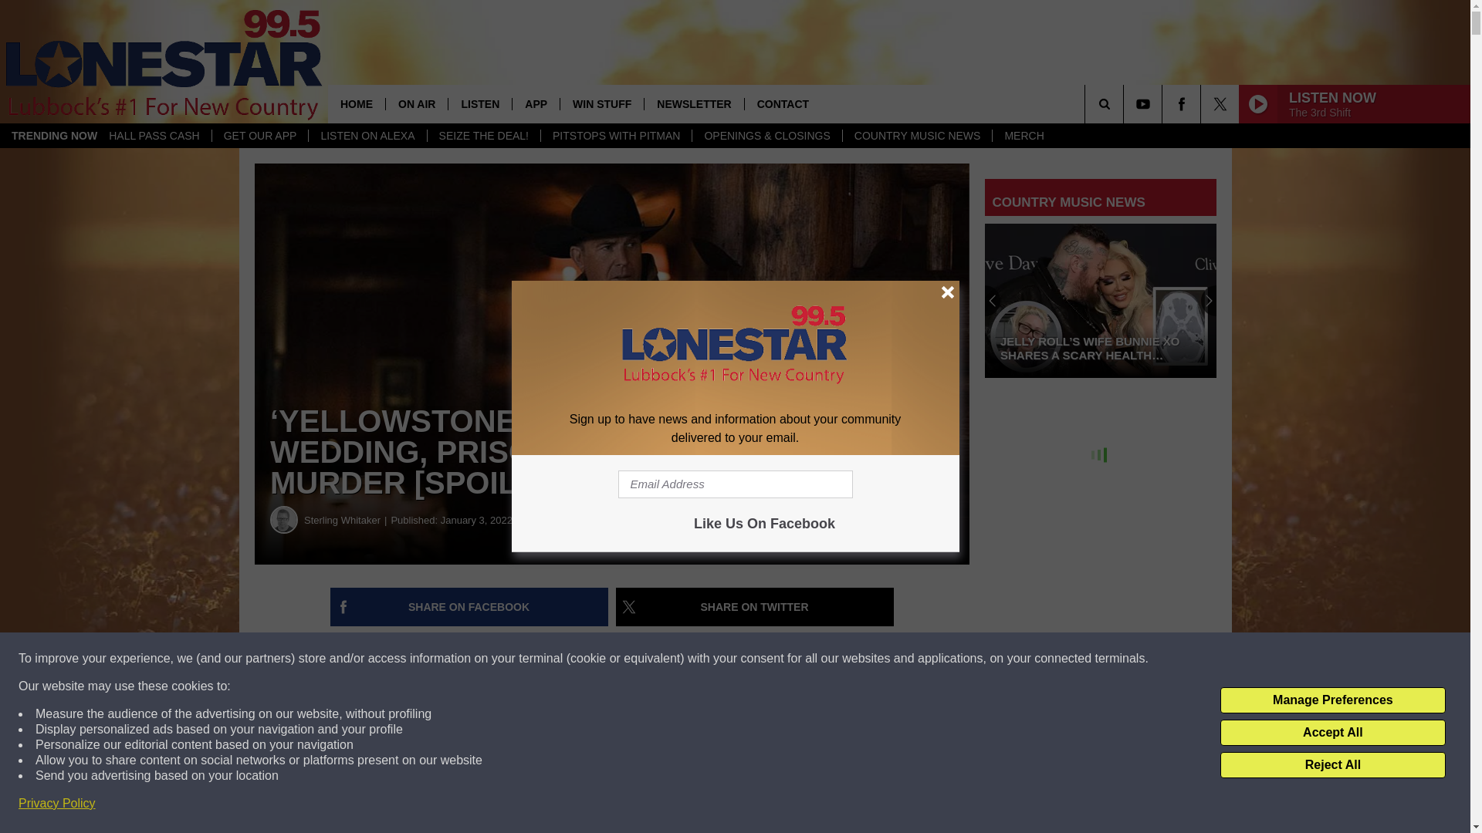 Image resolution: width=1482 pixels, height=833 pixels. Describe the element at coordinates (1332, 700) in the screenshot. I see `Manage Preferences` at that location.